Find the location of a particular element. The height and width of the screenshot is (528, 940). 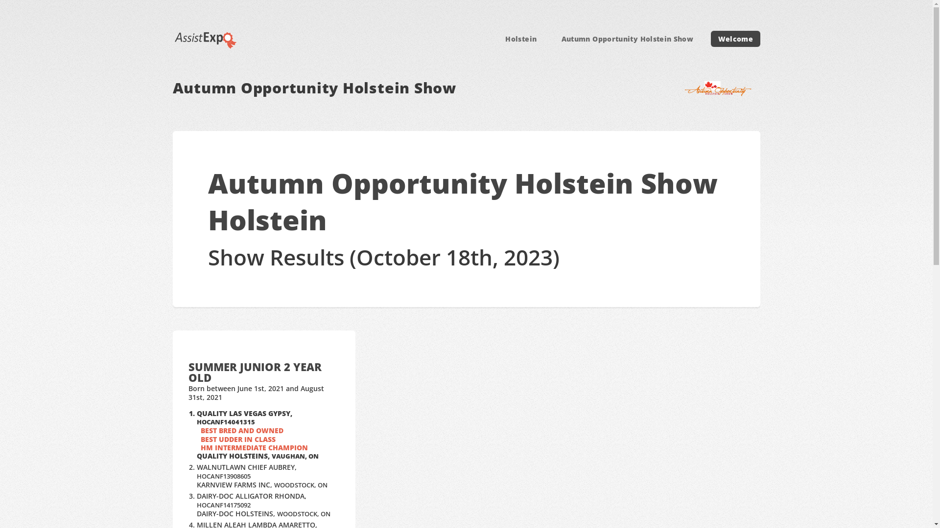

Complete Software for Ag Shows is located at coordinates (206, 39).